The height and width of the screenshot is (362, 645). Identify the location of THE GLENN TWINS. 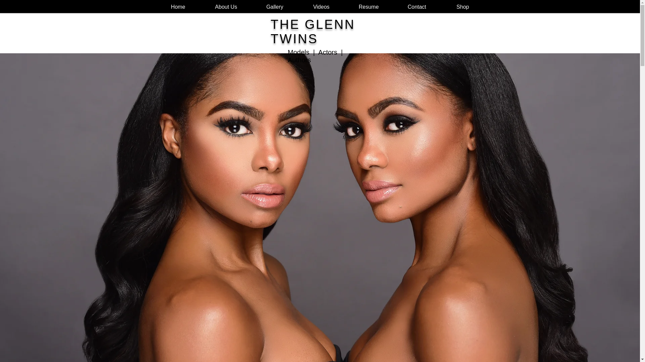
(313, 32).